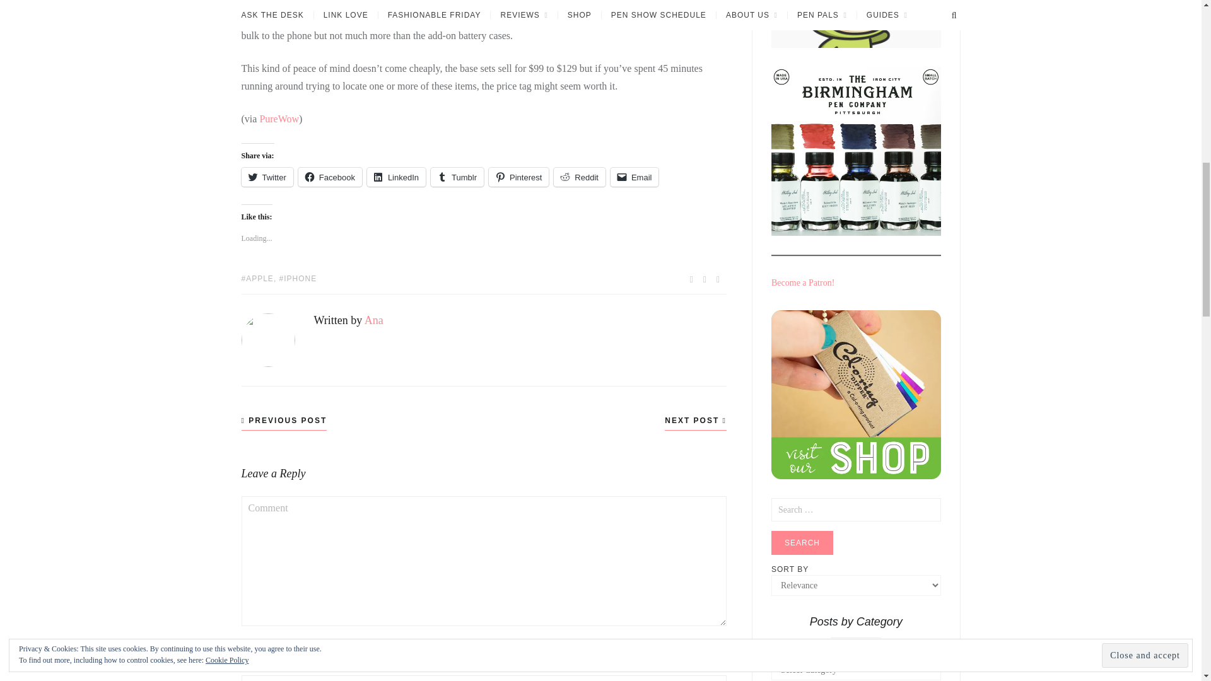 Image resolution: width=1211 pixels, height=681 pixels. What do you see at coordinates (279, 119) in the screenshot?
I see `PureWow` at bounding box center [279, 119].